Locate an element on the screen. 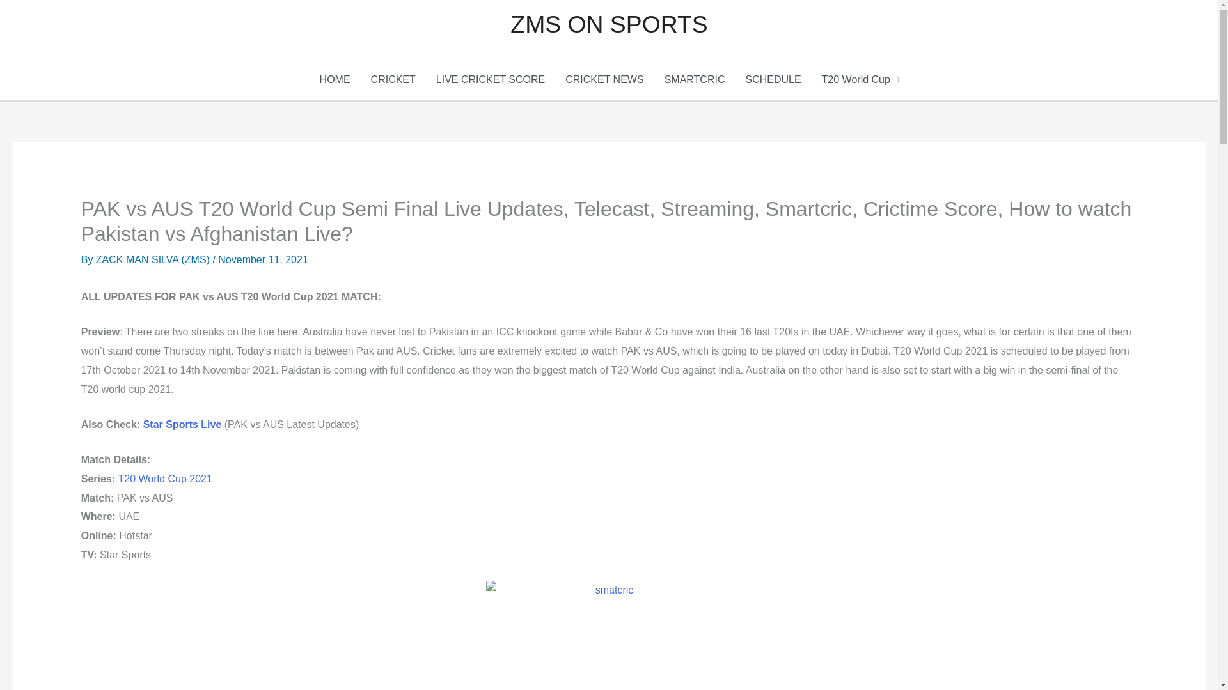 The width and height of the screenshot is (1228, 690). LIVE CRICKET SCORE is located at coordinates (490, 79).